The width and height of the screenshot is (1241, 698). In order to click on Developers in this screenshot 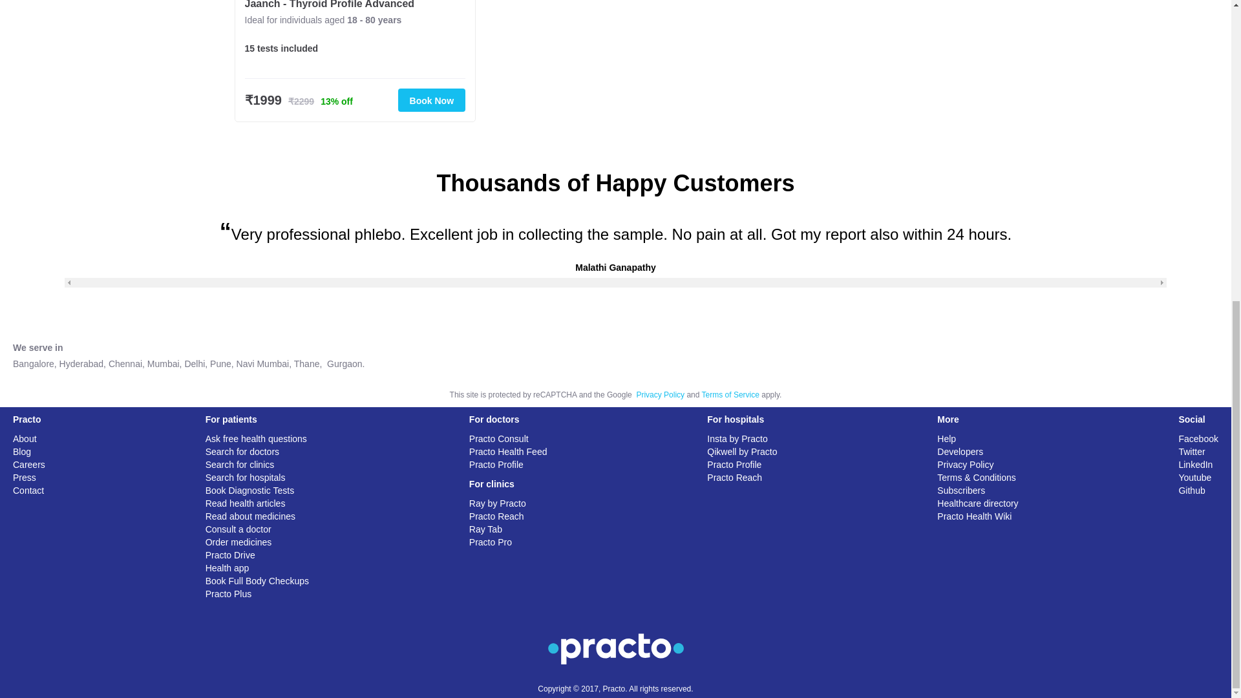, I will do `click(959, 452)`.